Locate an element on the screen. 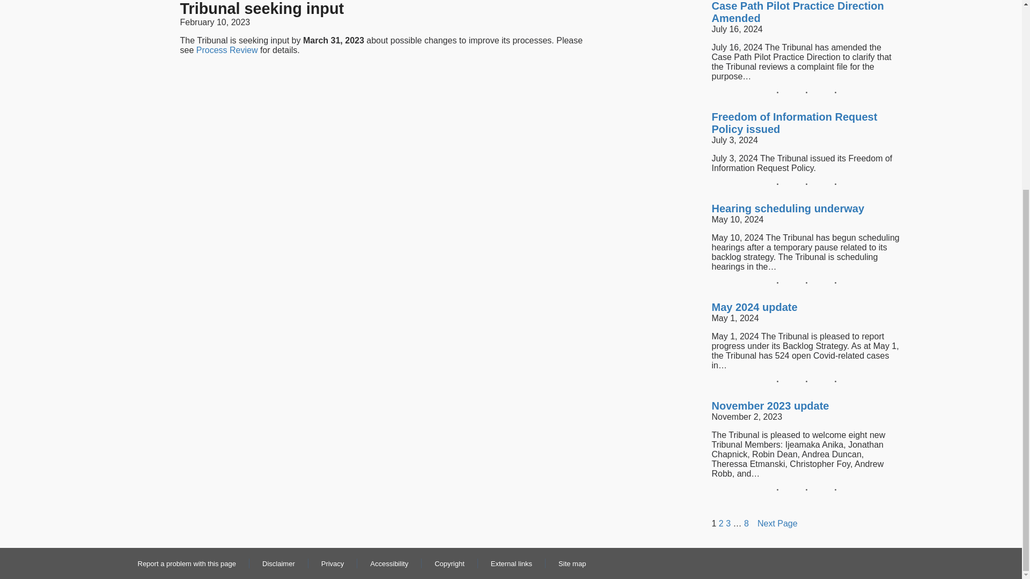 This screenshot has width=1030, height=579. Disclaimer is located at coordinates (278, 564).